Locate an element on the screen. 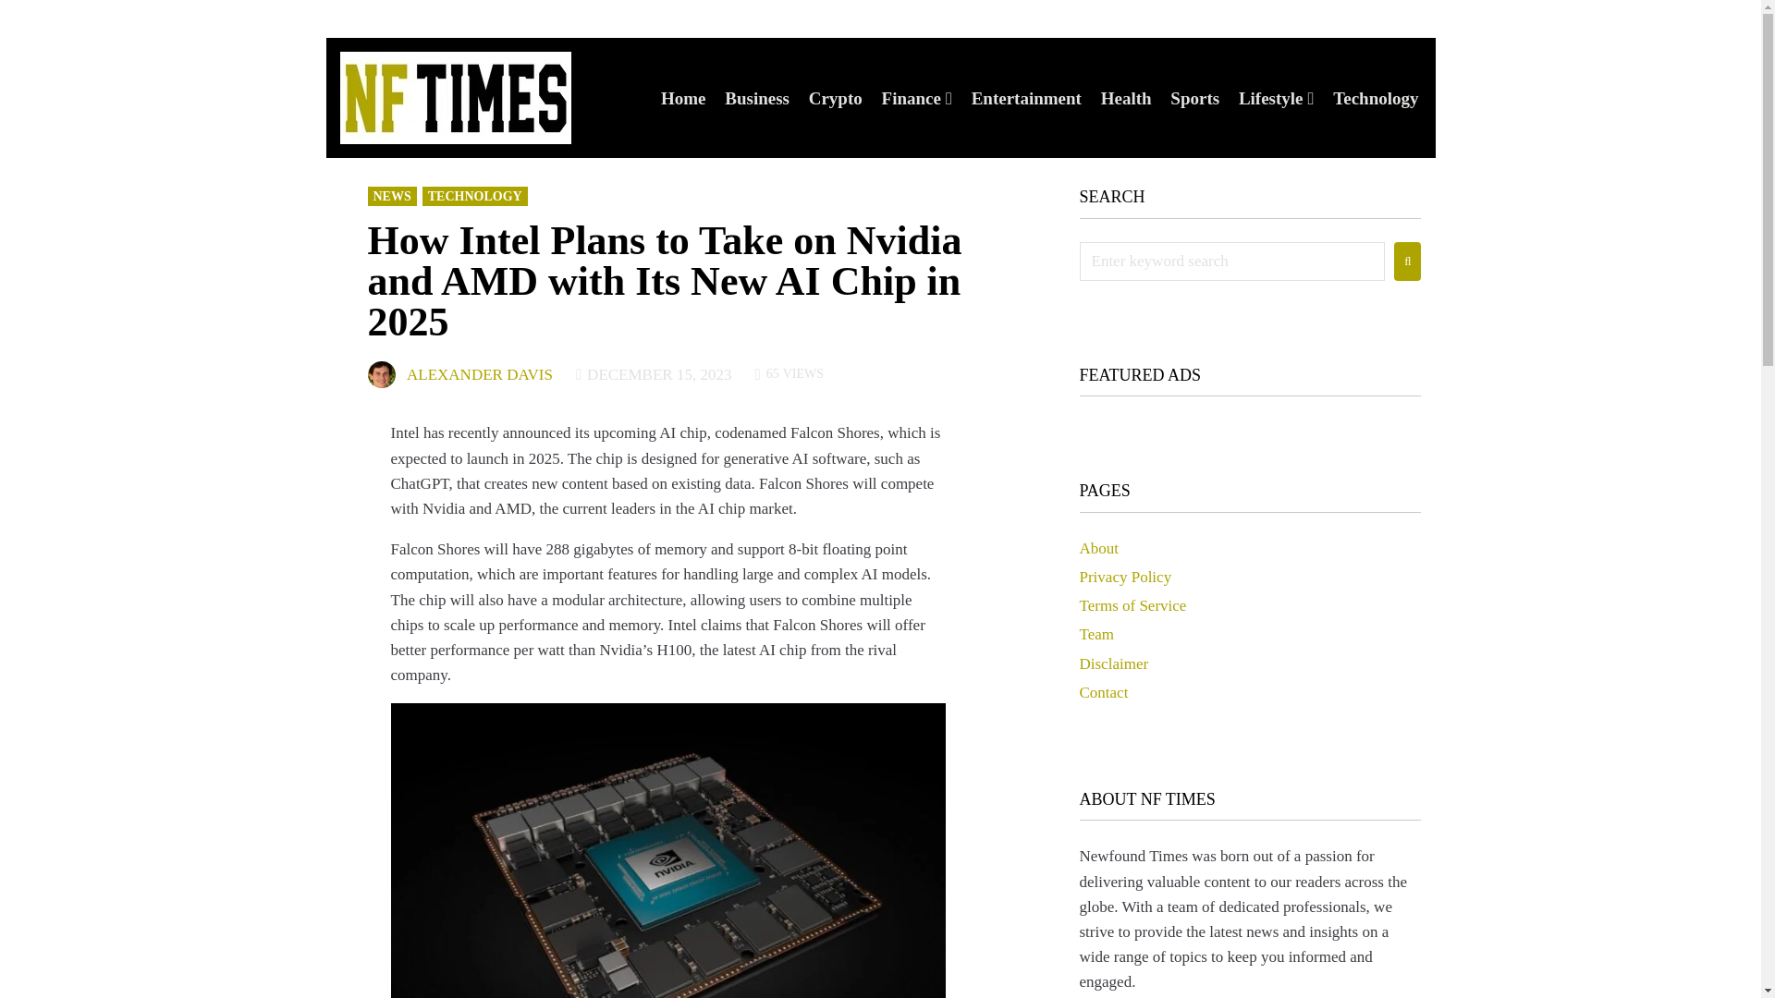  Health is located at coordinates (1126, 98).